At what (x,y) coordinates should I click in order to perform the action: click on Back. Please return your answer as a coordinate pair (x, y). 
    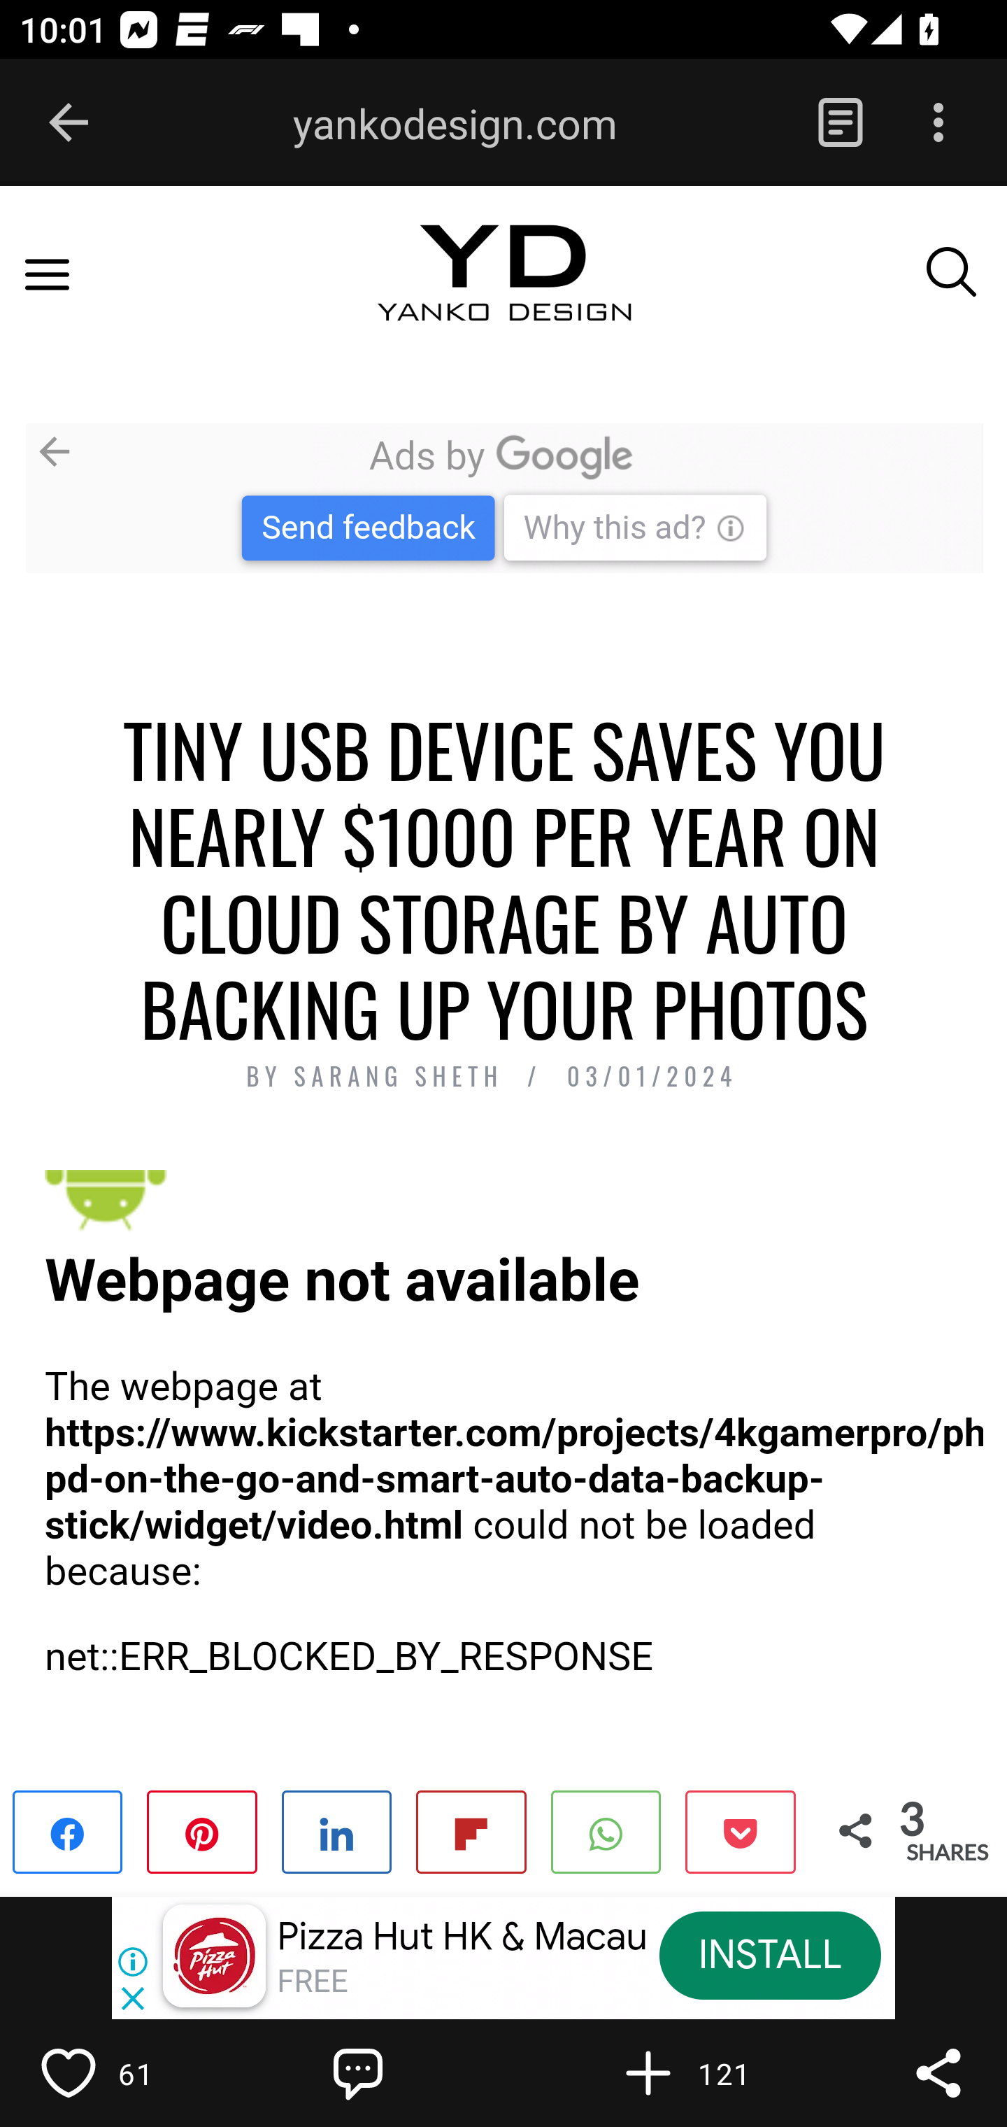
    Looking at the image, I should click on (69, 123).